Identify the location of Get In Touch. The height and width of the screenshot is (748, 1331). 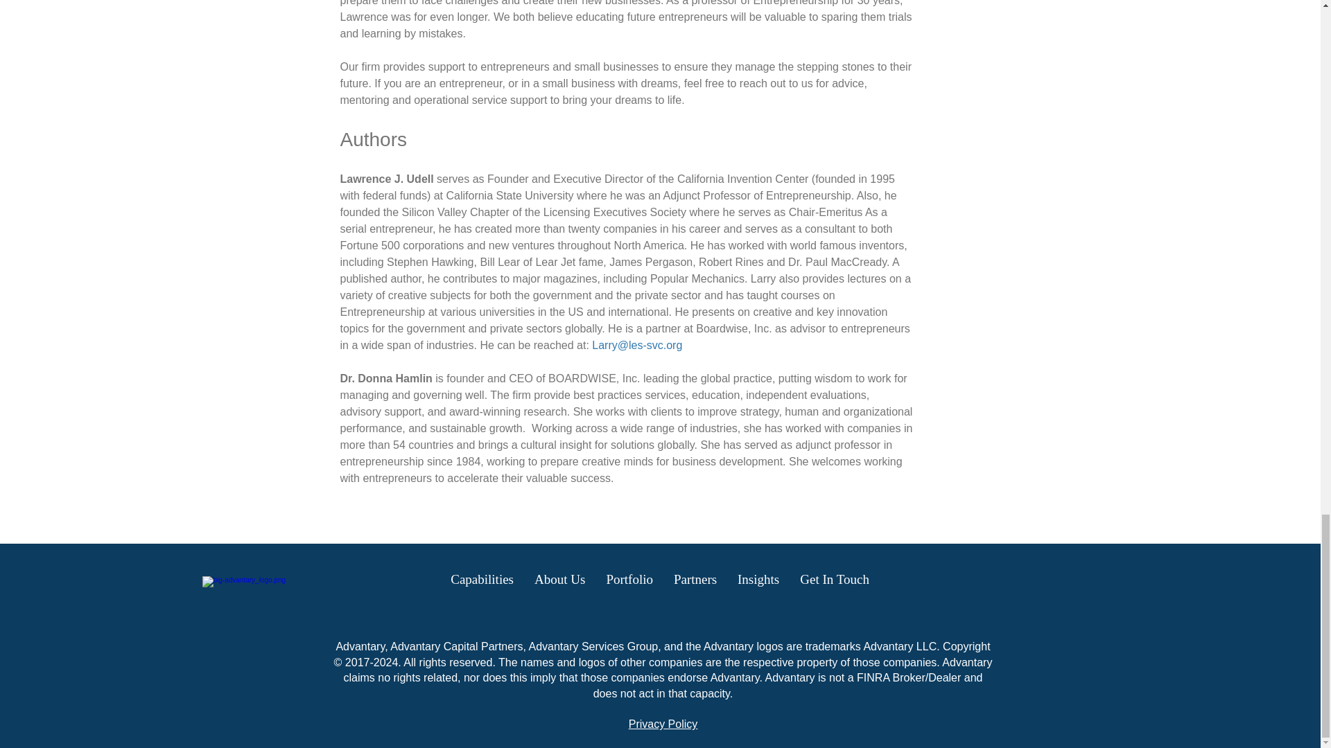
(835, 579).